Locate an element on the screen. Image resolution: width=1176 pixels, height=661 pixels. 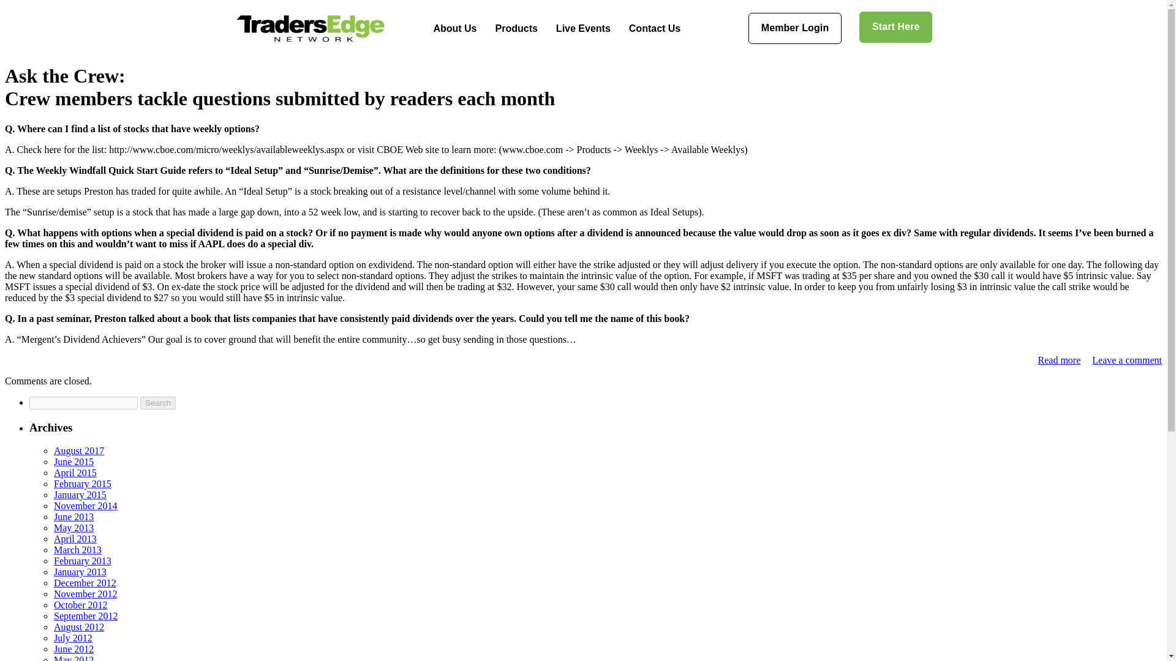
January 2015 is located at coordinates (80, 495).